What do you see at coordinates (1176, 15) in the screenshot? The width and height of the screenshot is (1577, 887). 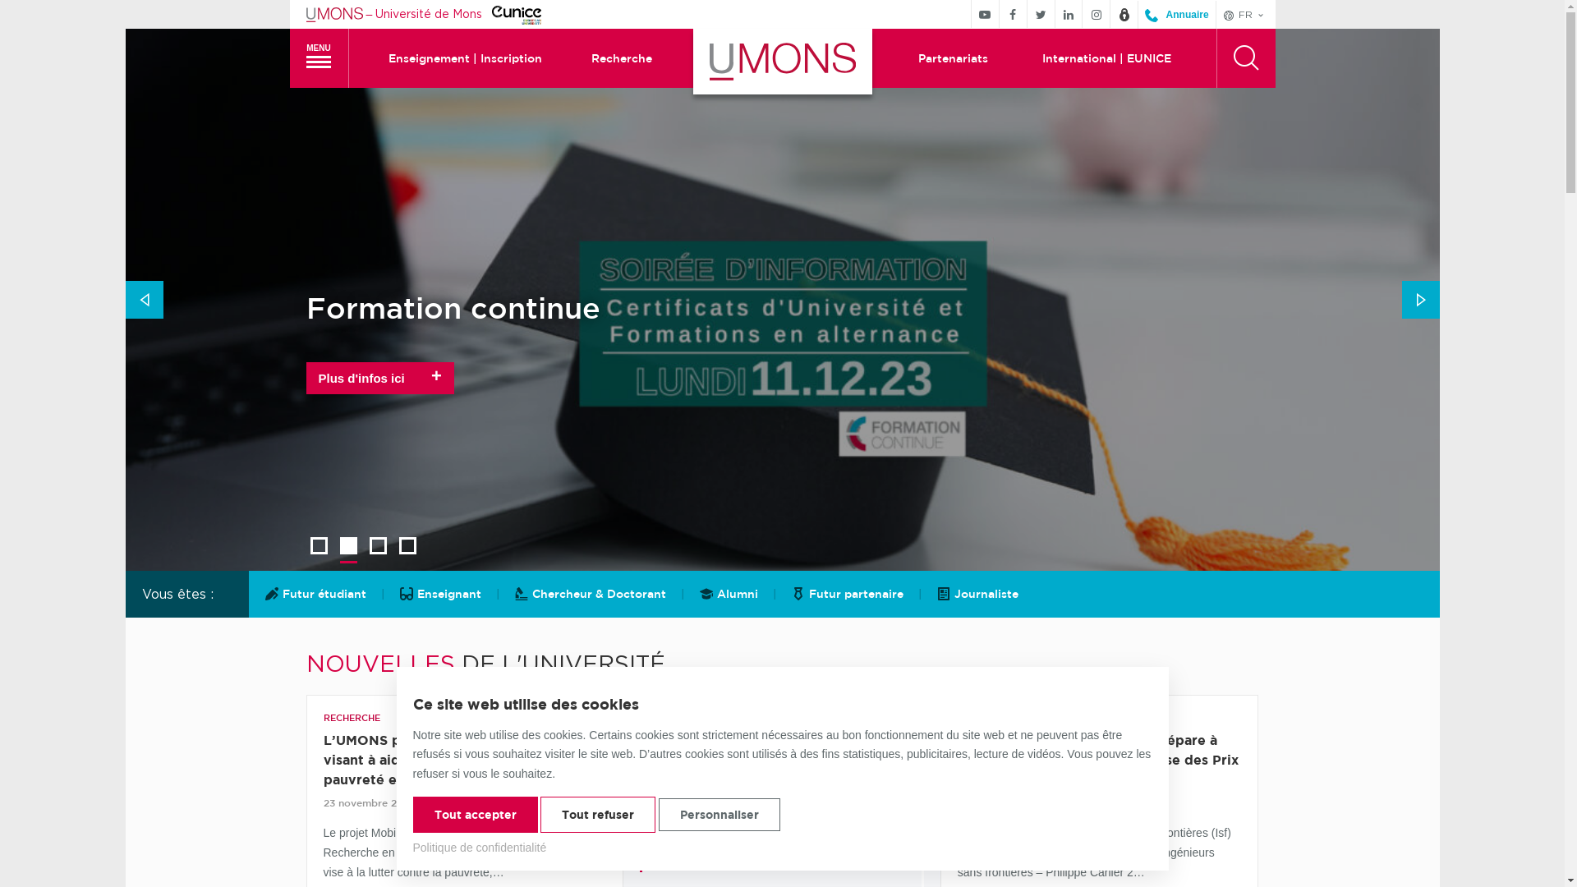 I see `Annuaire` at bounding box center [1176, 15].